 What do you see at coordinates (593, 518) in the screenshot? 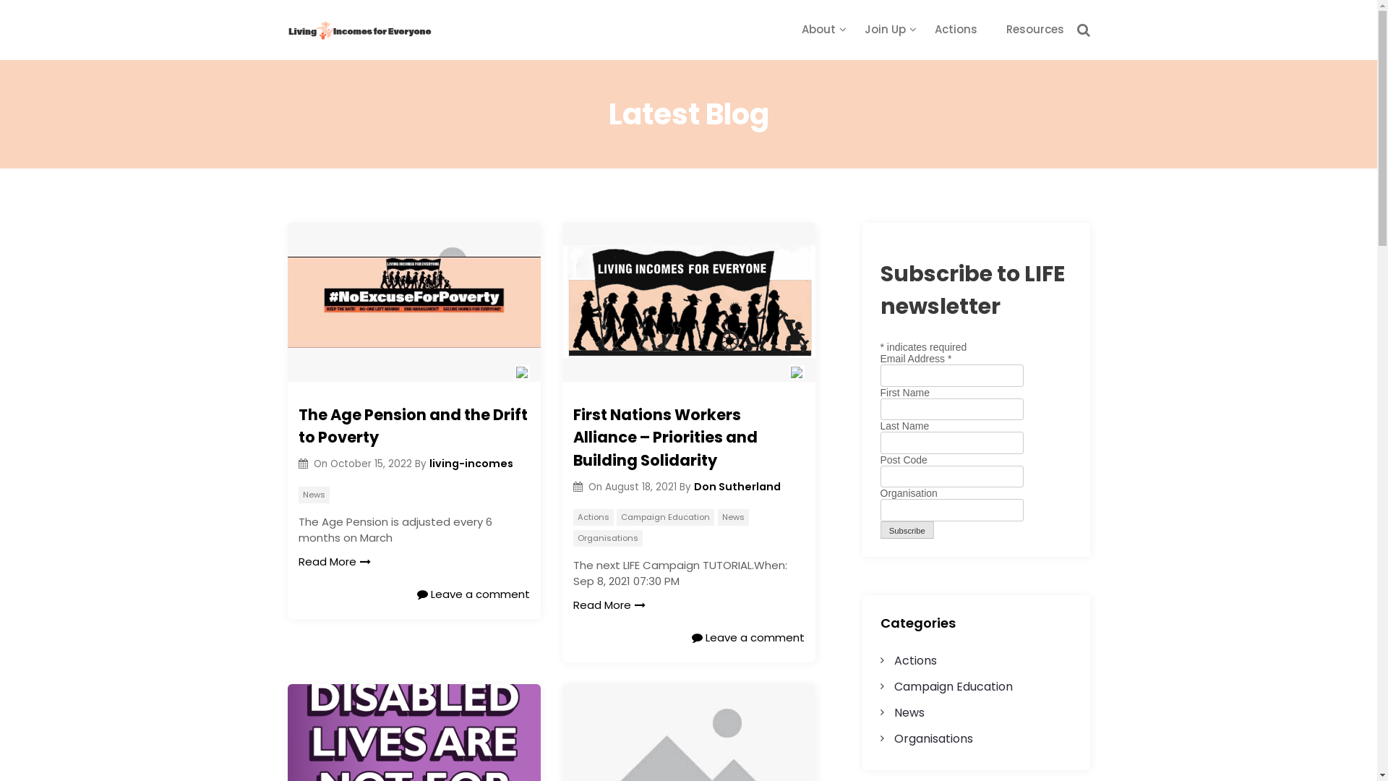
I see `Actions` at bounding box center [593, 518].